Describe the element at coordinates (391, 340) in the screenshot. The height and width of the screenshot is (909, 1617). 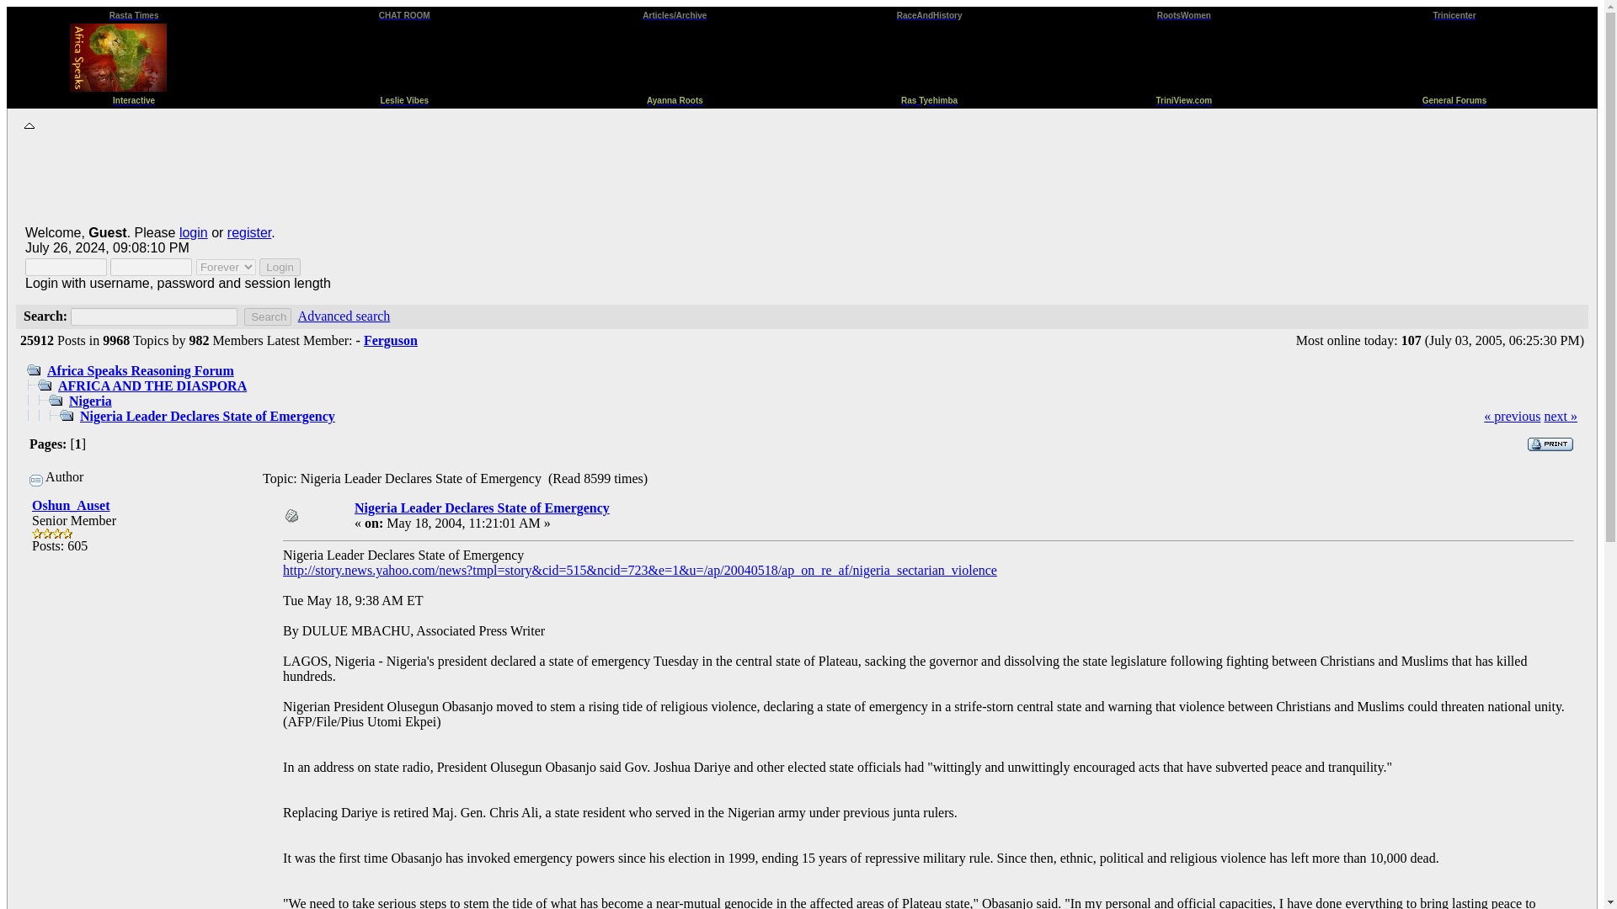
I see `Ferguson` at that location.